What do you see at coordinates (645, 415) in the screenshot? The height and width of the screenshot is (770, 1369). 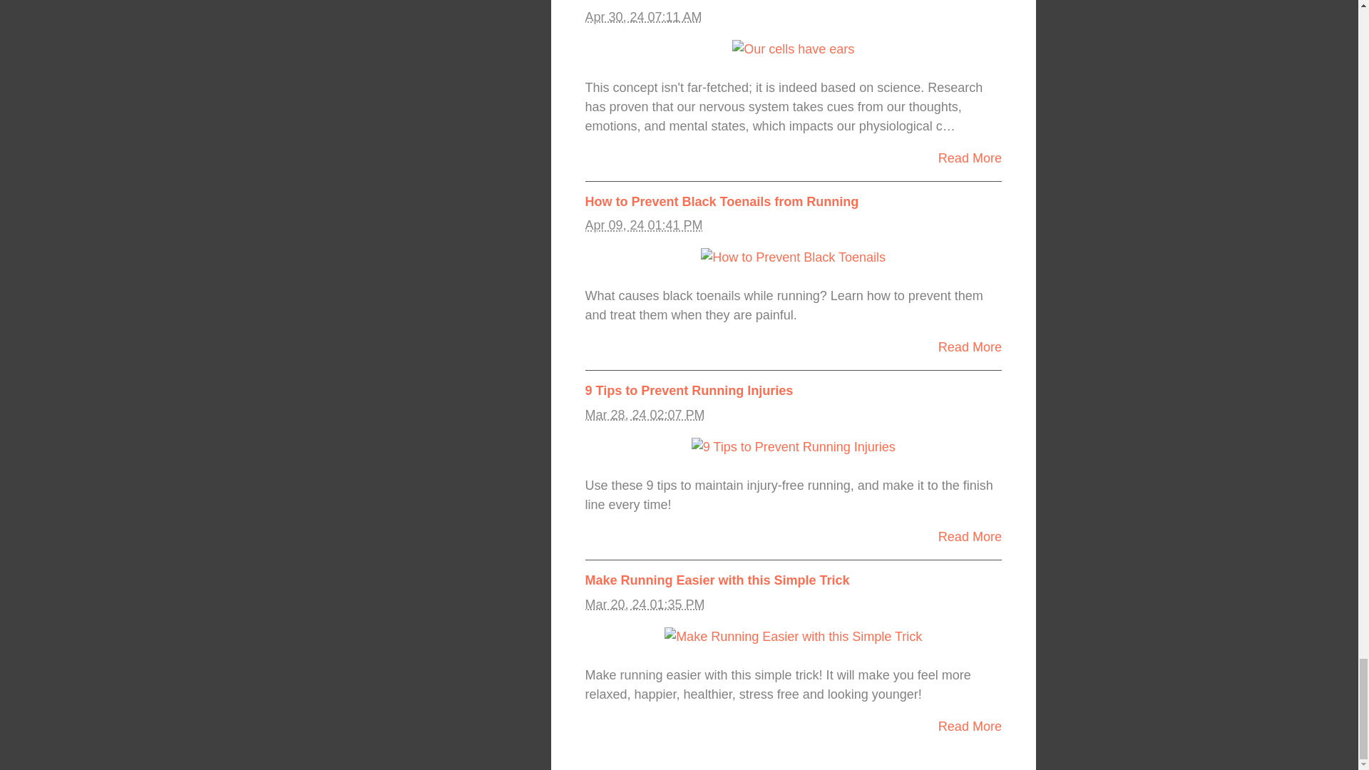 I see `2024-03-28T14:07:41-0400` at bounding box center [645, 415].